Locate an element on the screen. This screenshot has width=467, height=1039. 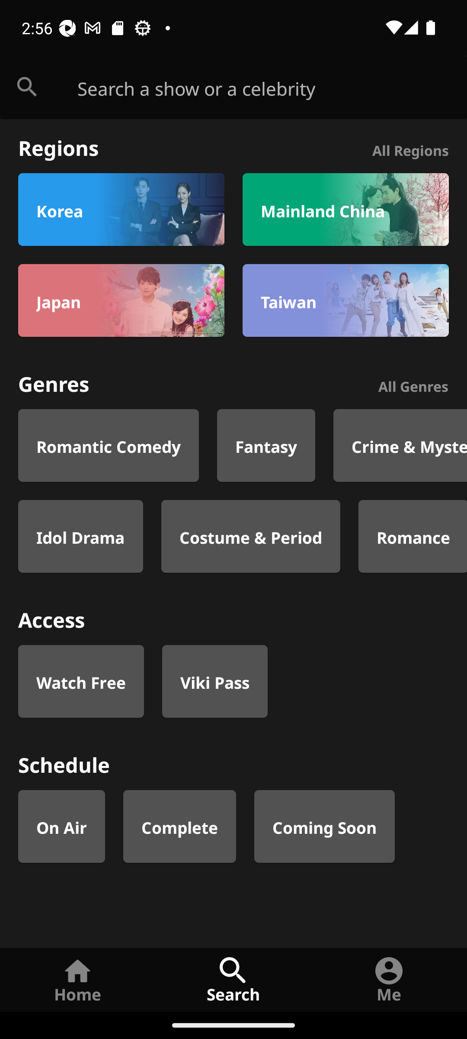
All Genres is located at coordinates (413, 384).